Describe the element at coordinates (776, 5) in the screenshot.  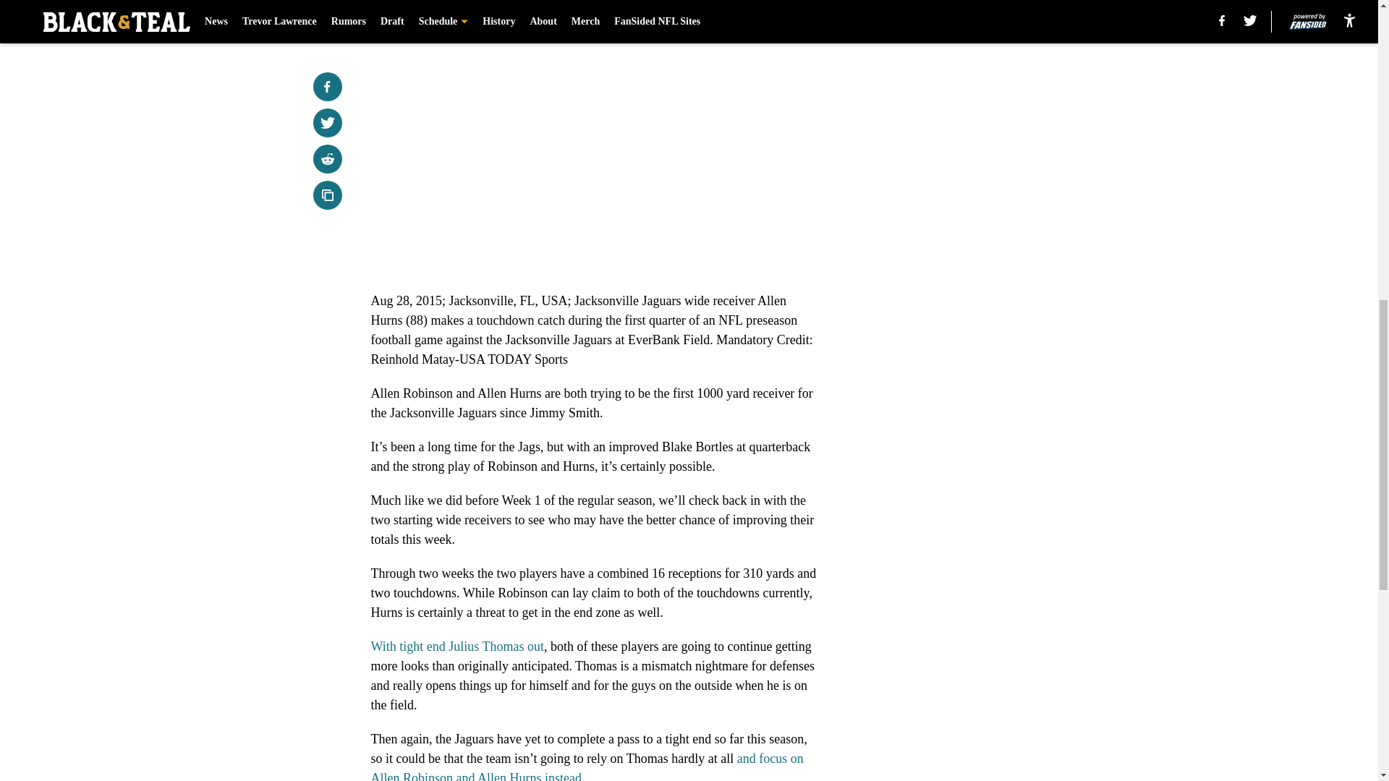
I see `Next` at that location.